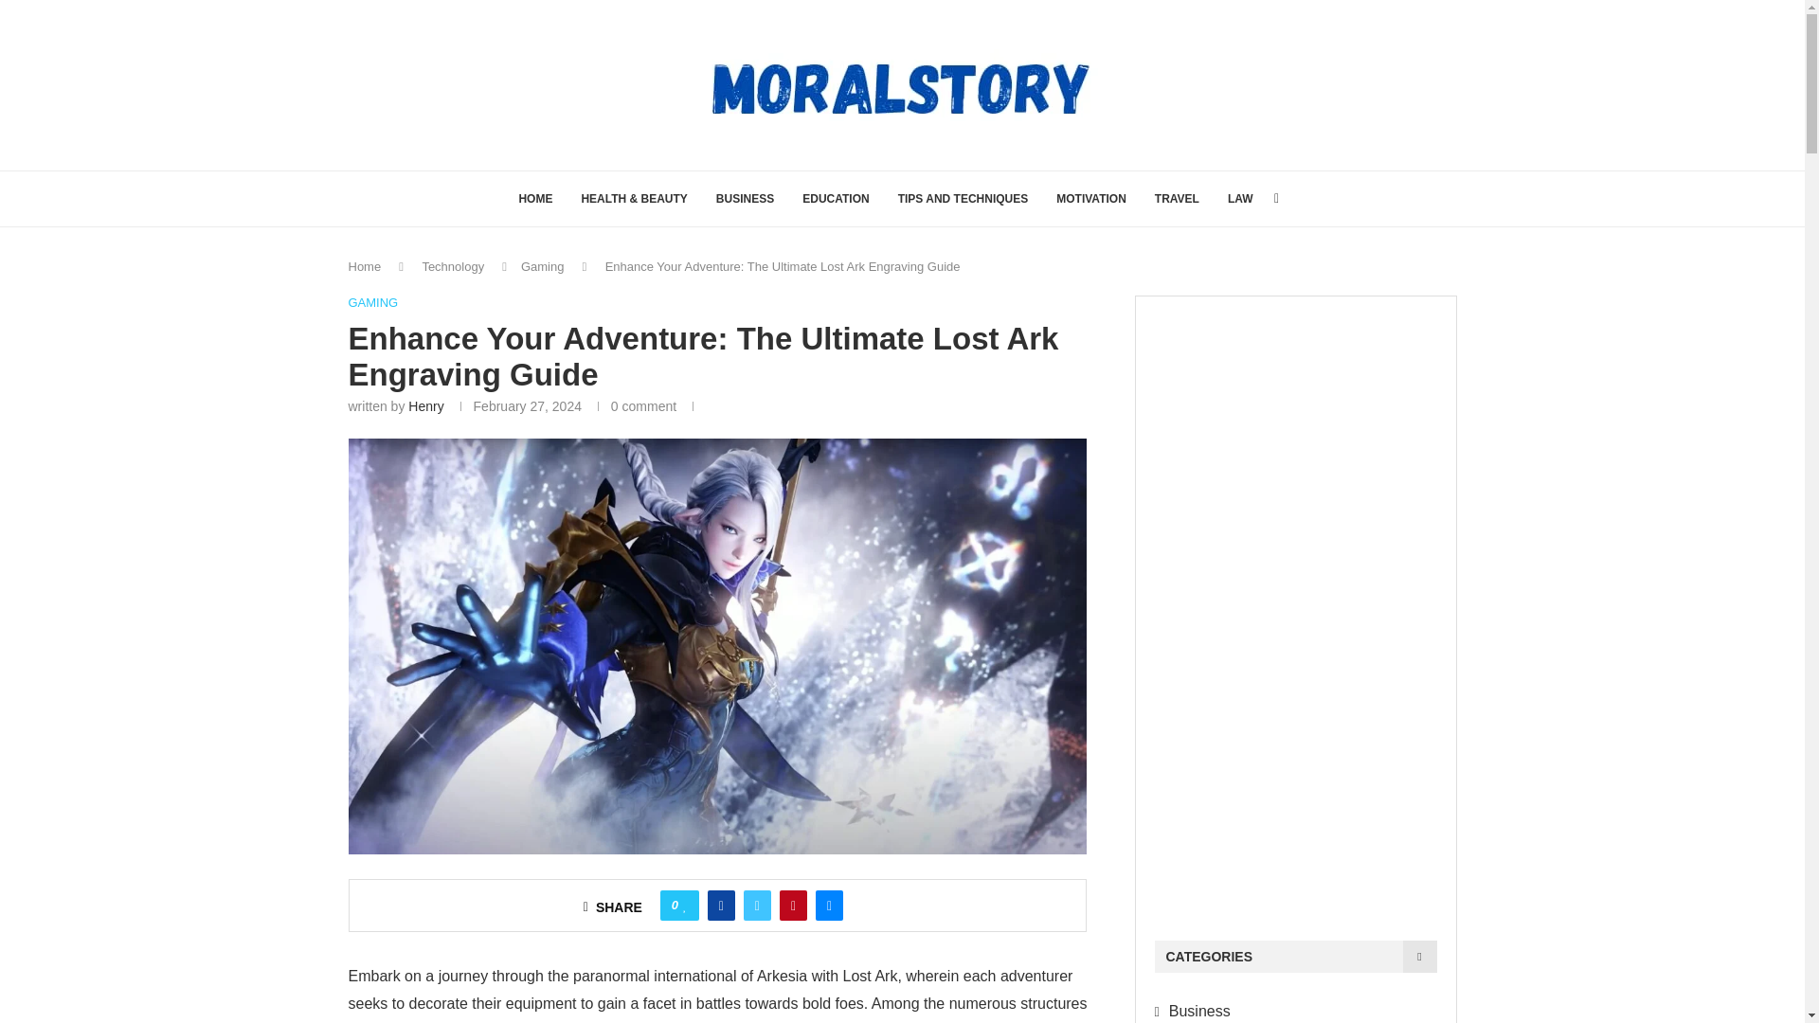  What do you see at coordinates (425, 406) in the screenshot?
I see `Henry` at bounding box center [425, 406].